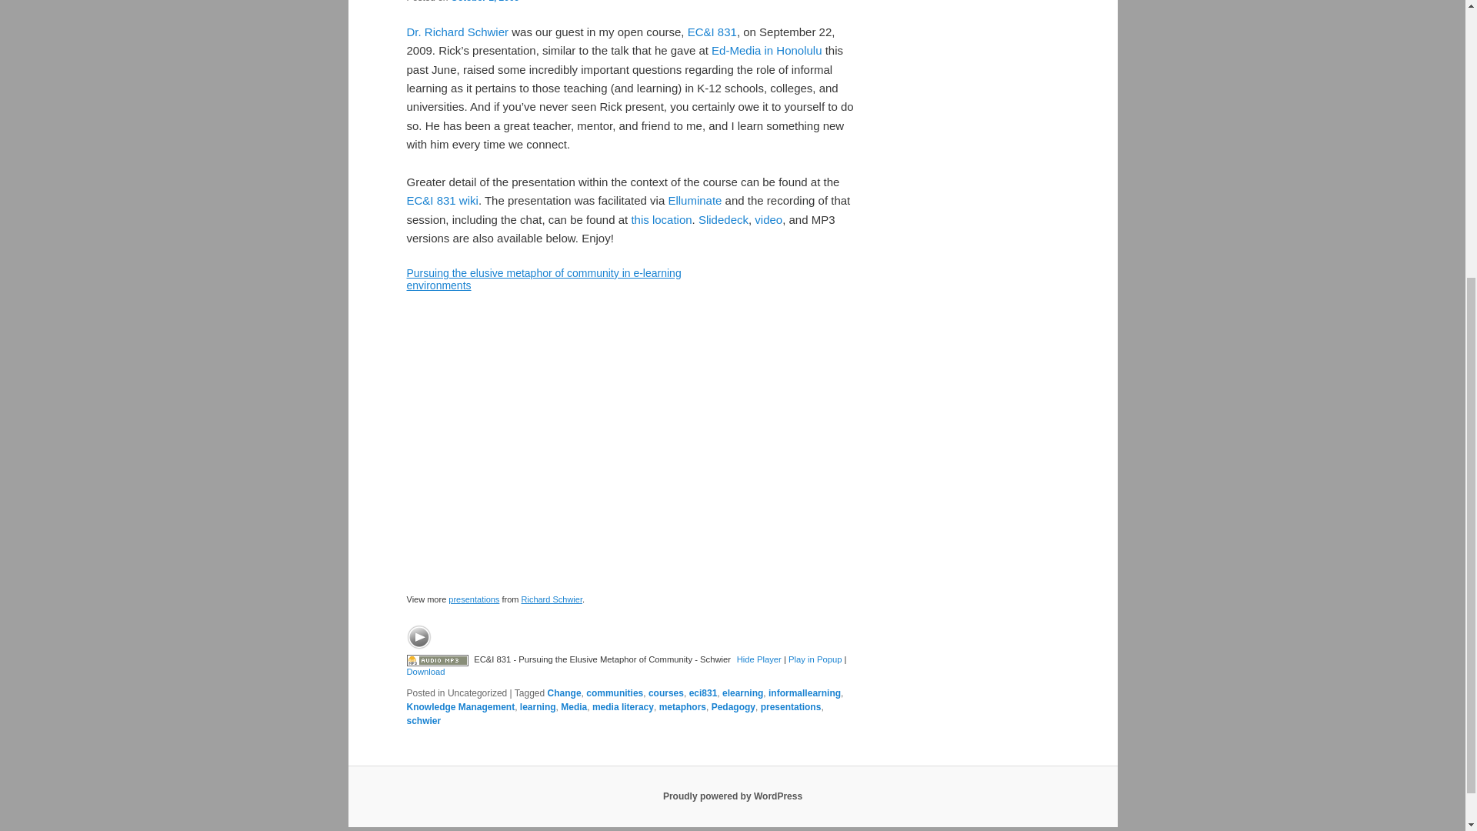  Describe the element at coordinates (815, 659) in the screenshot. I see `Play in Popup` at that location.